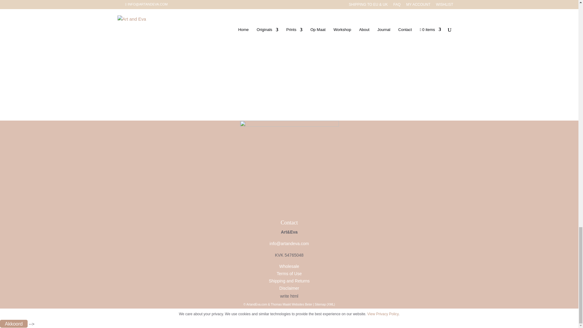  What do you see at coordinates (289, 274) in the screenshot?
I see `Terms of Use` at bounding box center [289, 274].